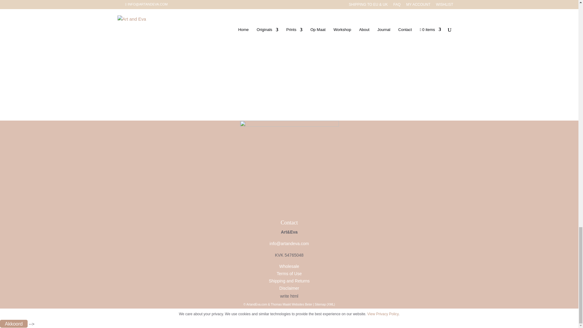  What do you see at coordinates (289, 274) in the screenshot?
I see `Terms of Use` at bounding box center [289, 274].